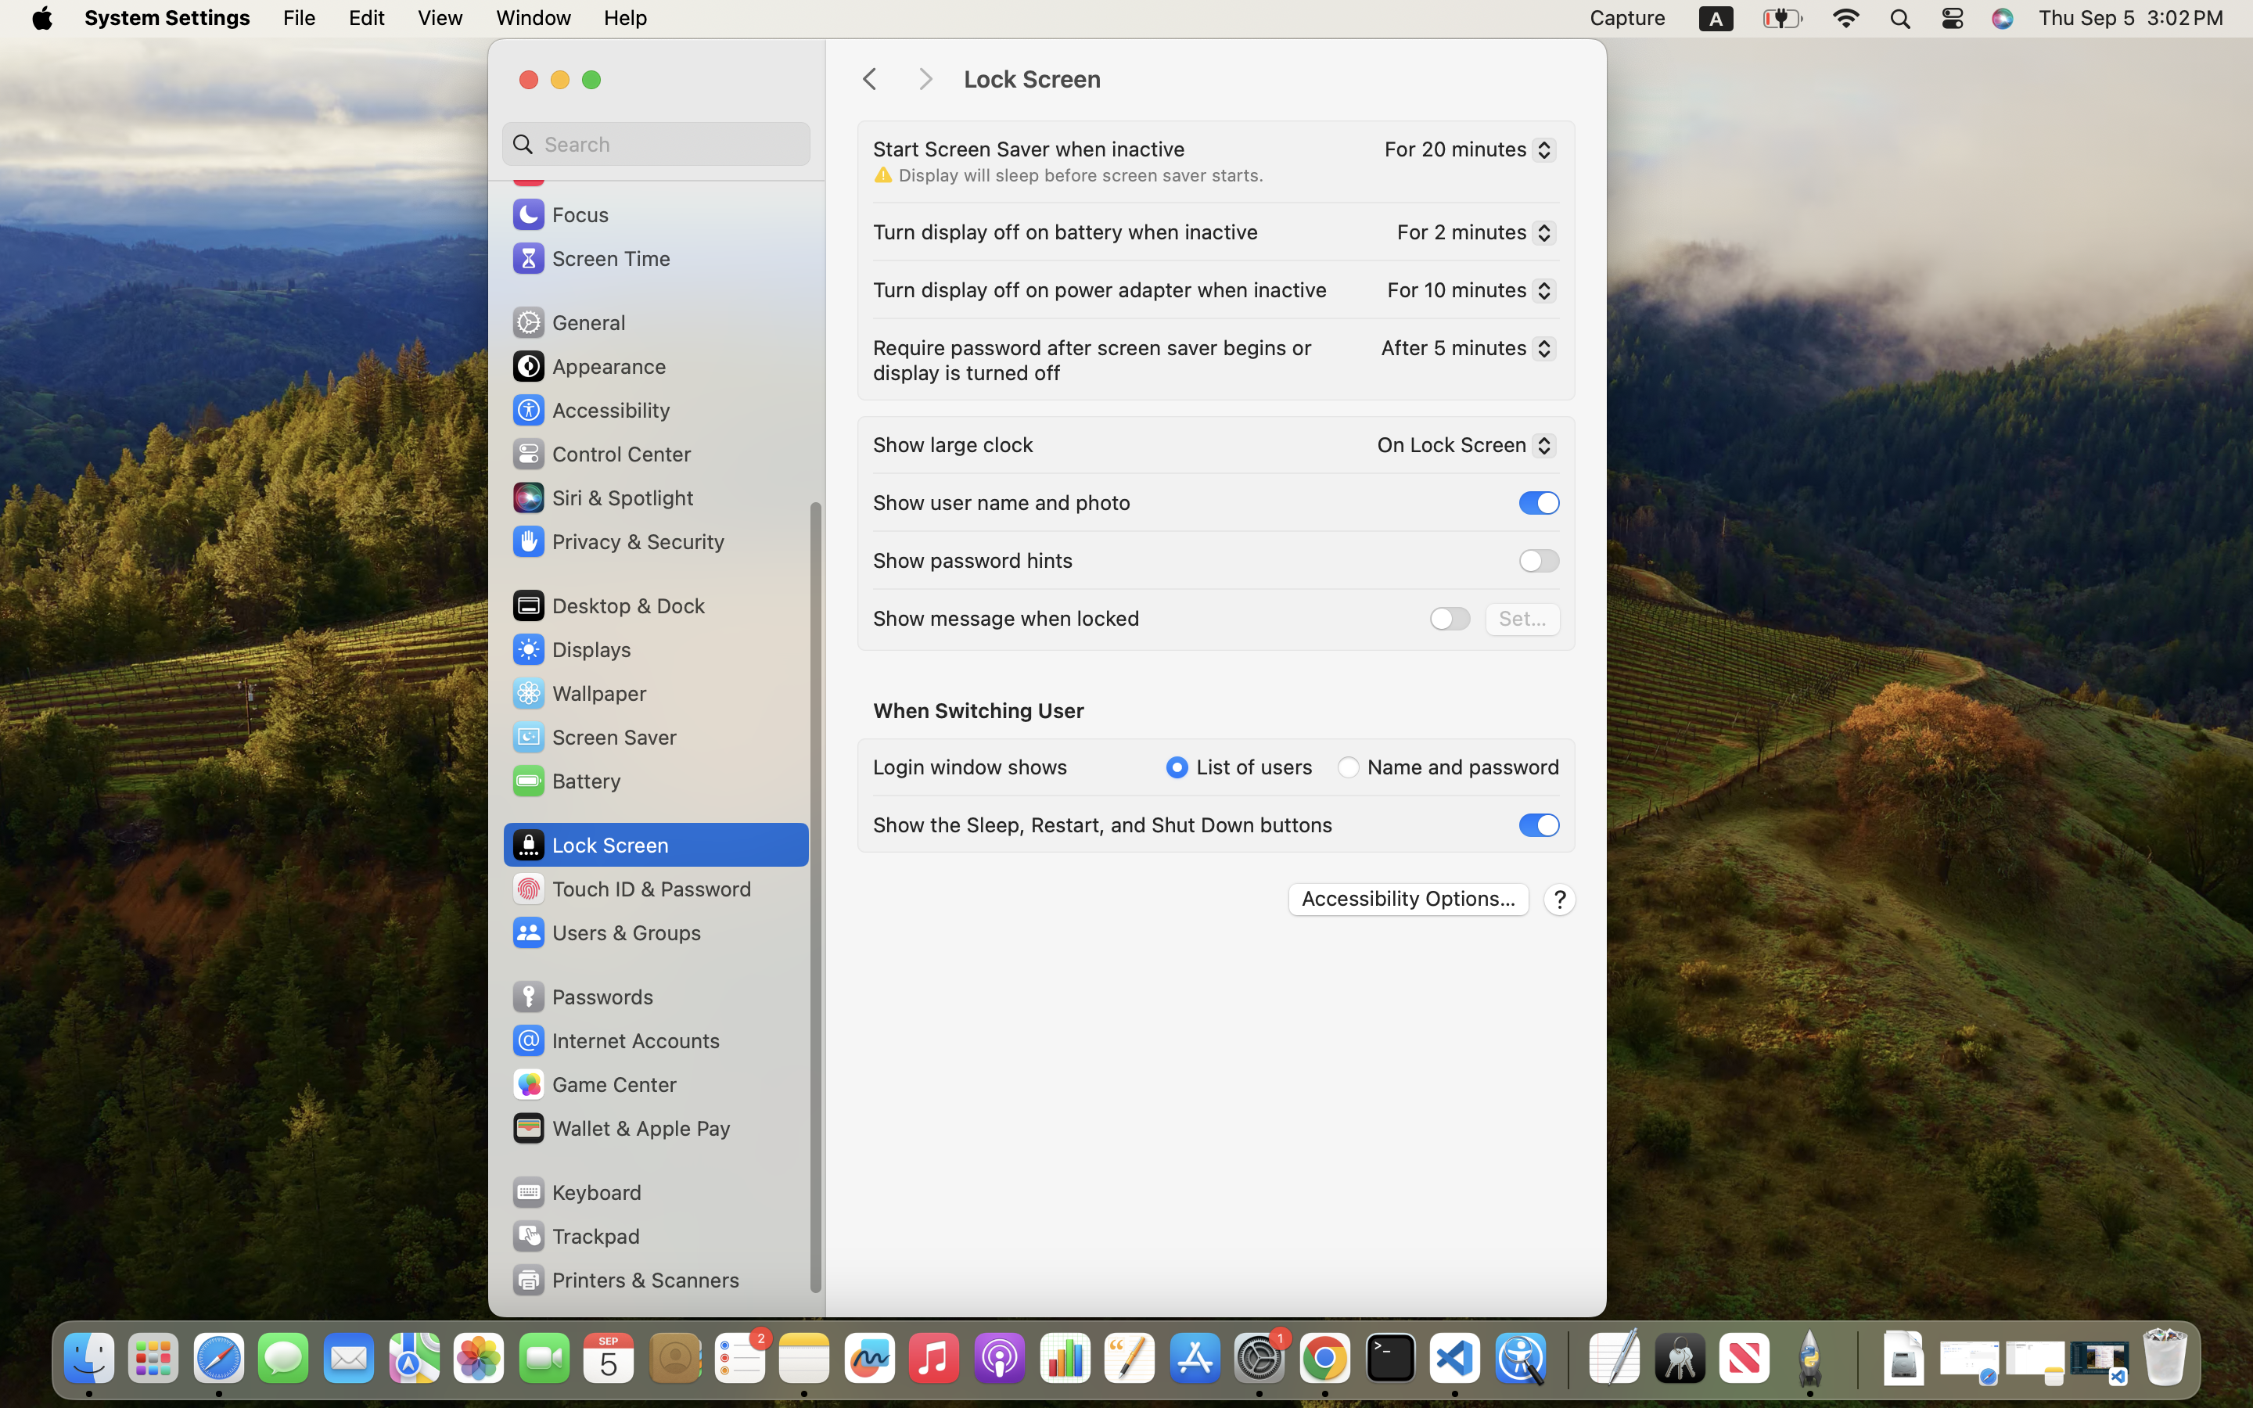  I want to click on Require password after screen saver begins or display is turned off, so click(1095, 360).